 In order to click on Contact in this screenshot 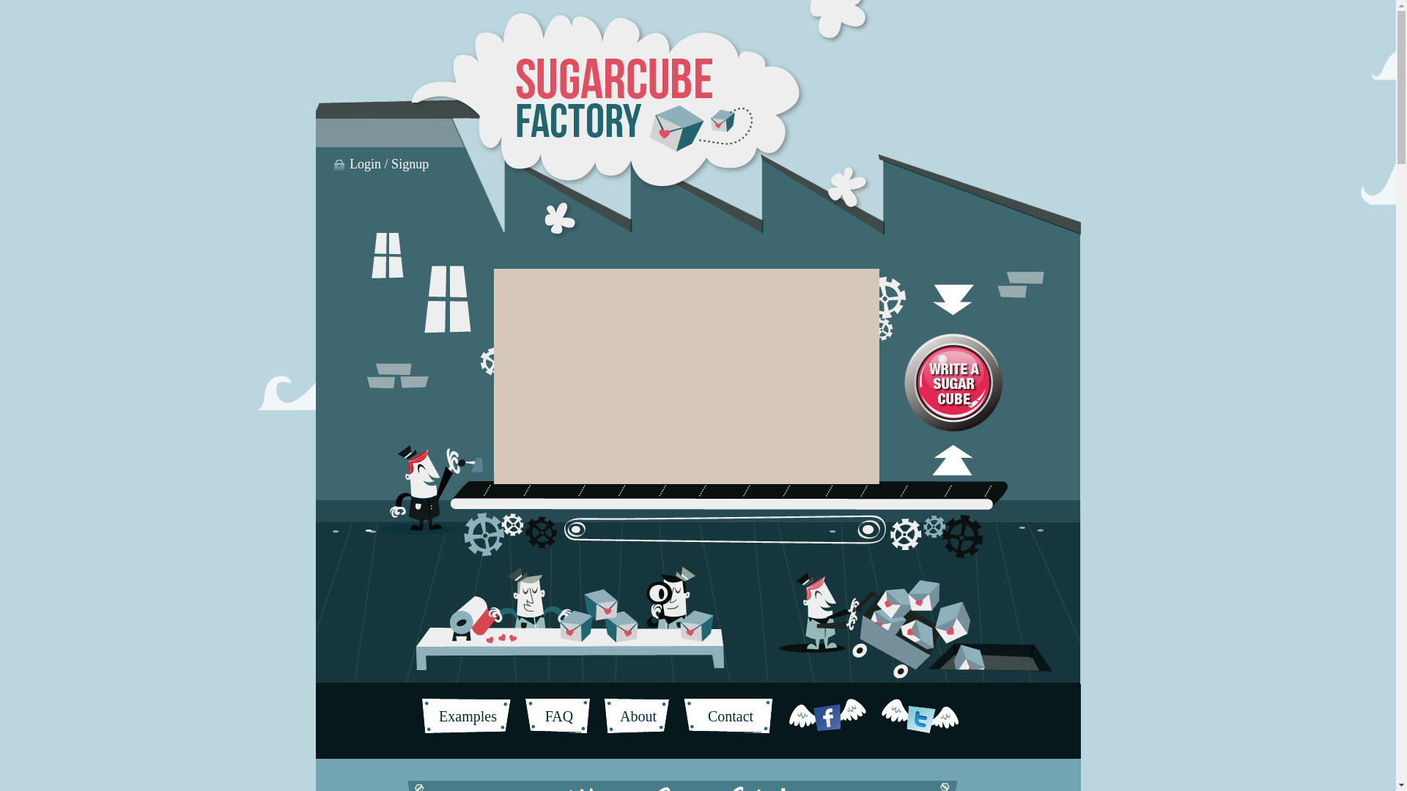, I will do `click(731, 716)`.